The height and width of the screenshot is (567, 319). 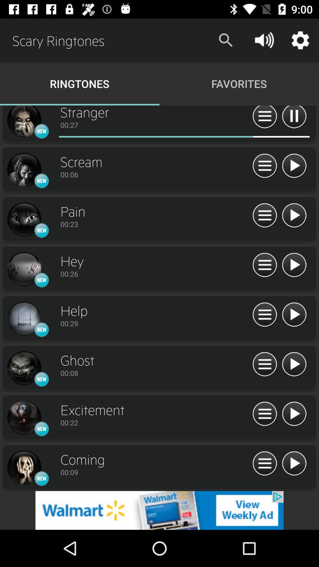 I want to click on profile details, so click(x=24, y=319).